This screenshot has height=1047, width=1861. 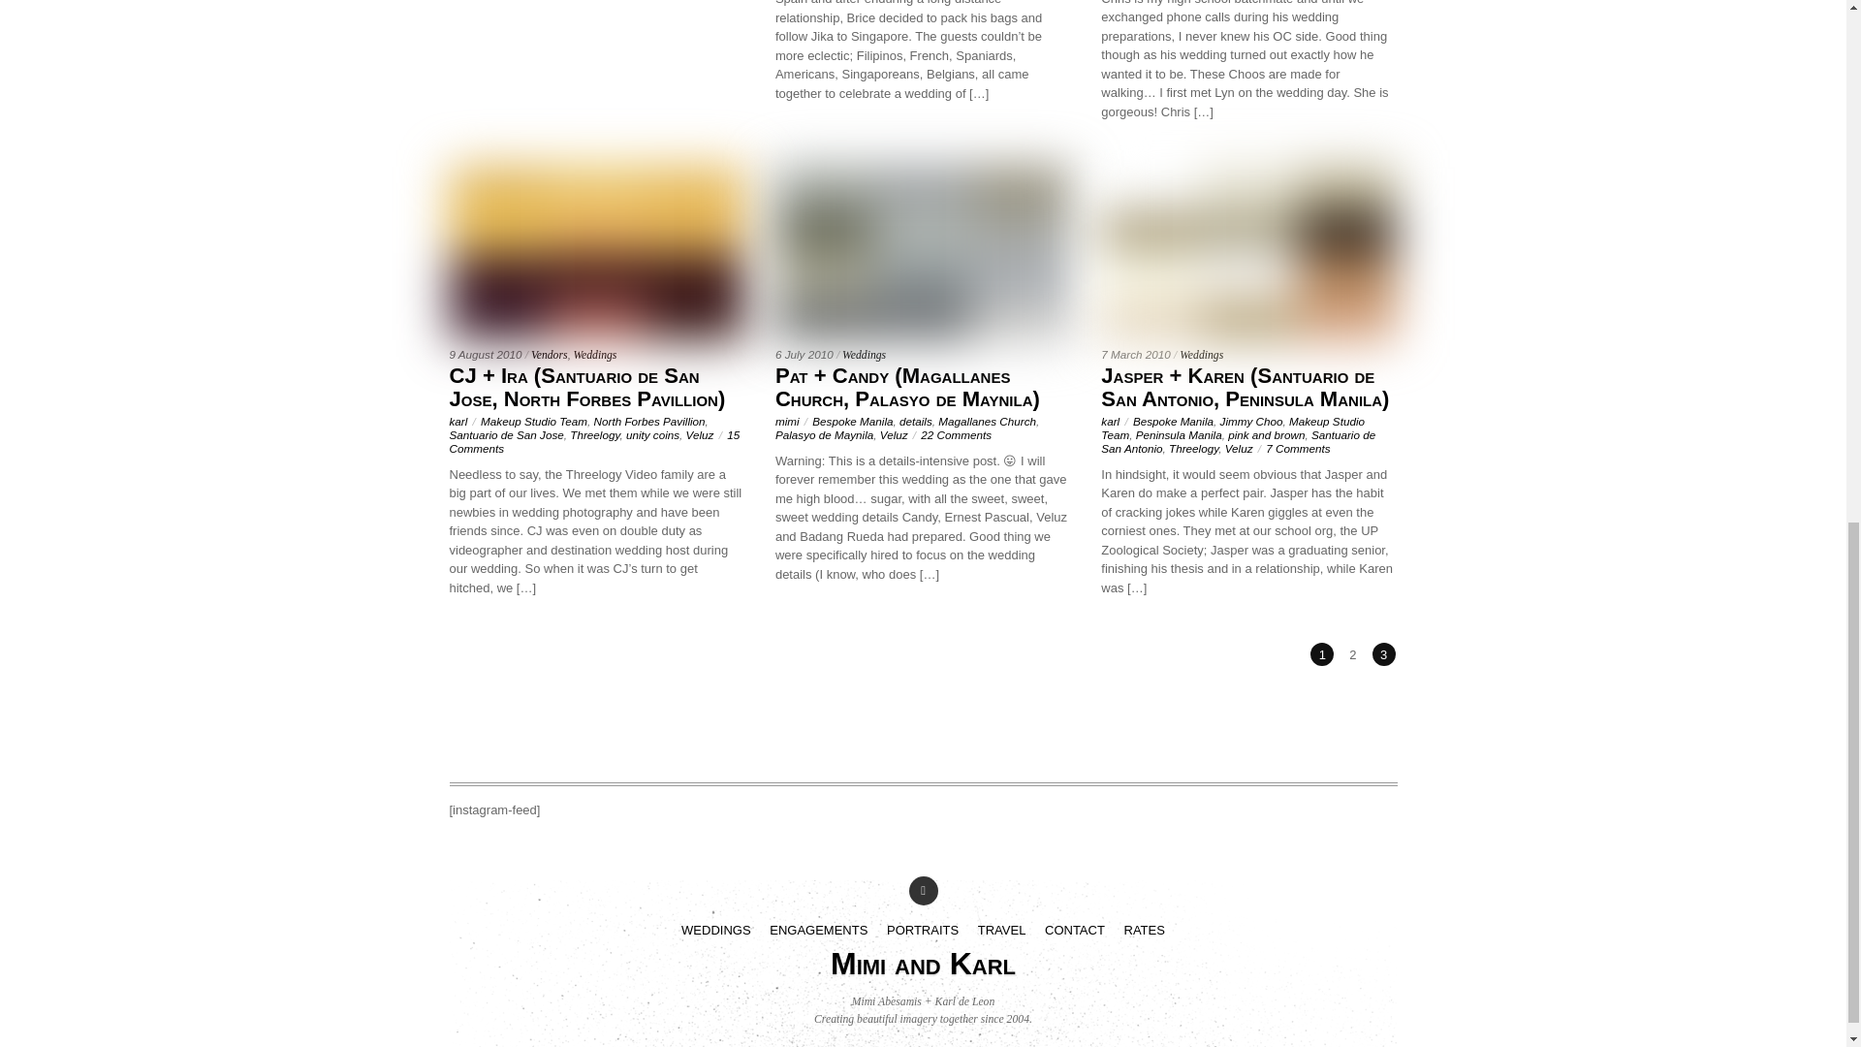 I want to click on candy003, so click(x=923, y=253).